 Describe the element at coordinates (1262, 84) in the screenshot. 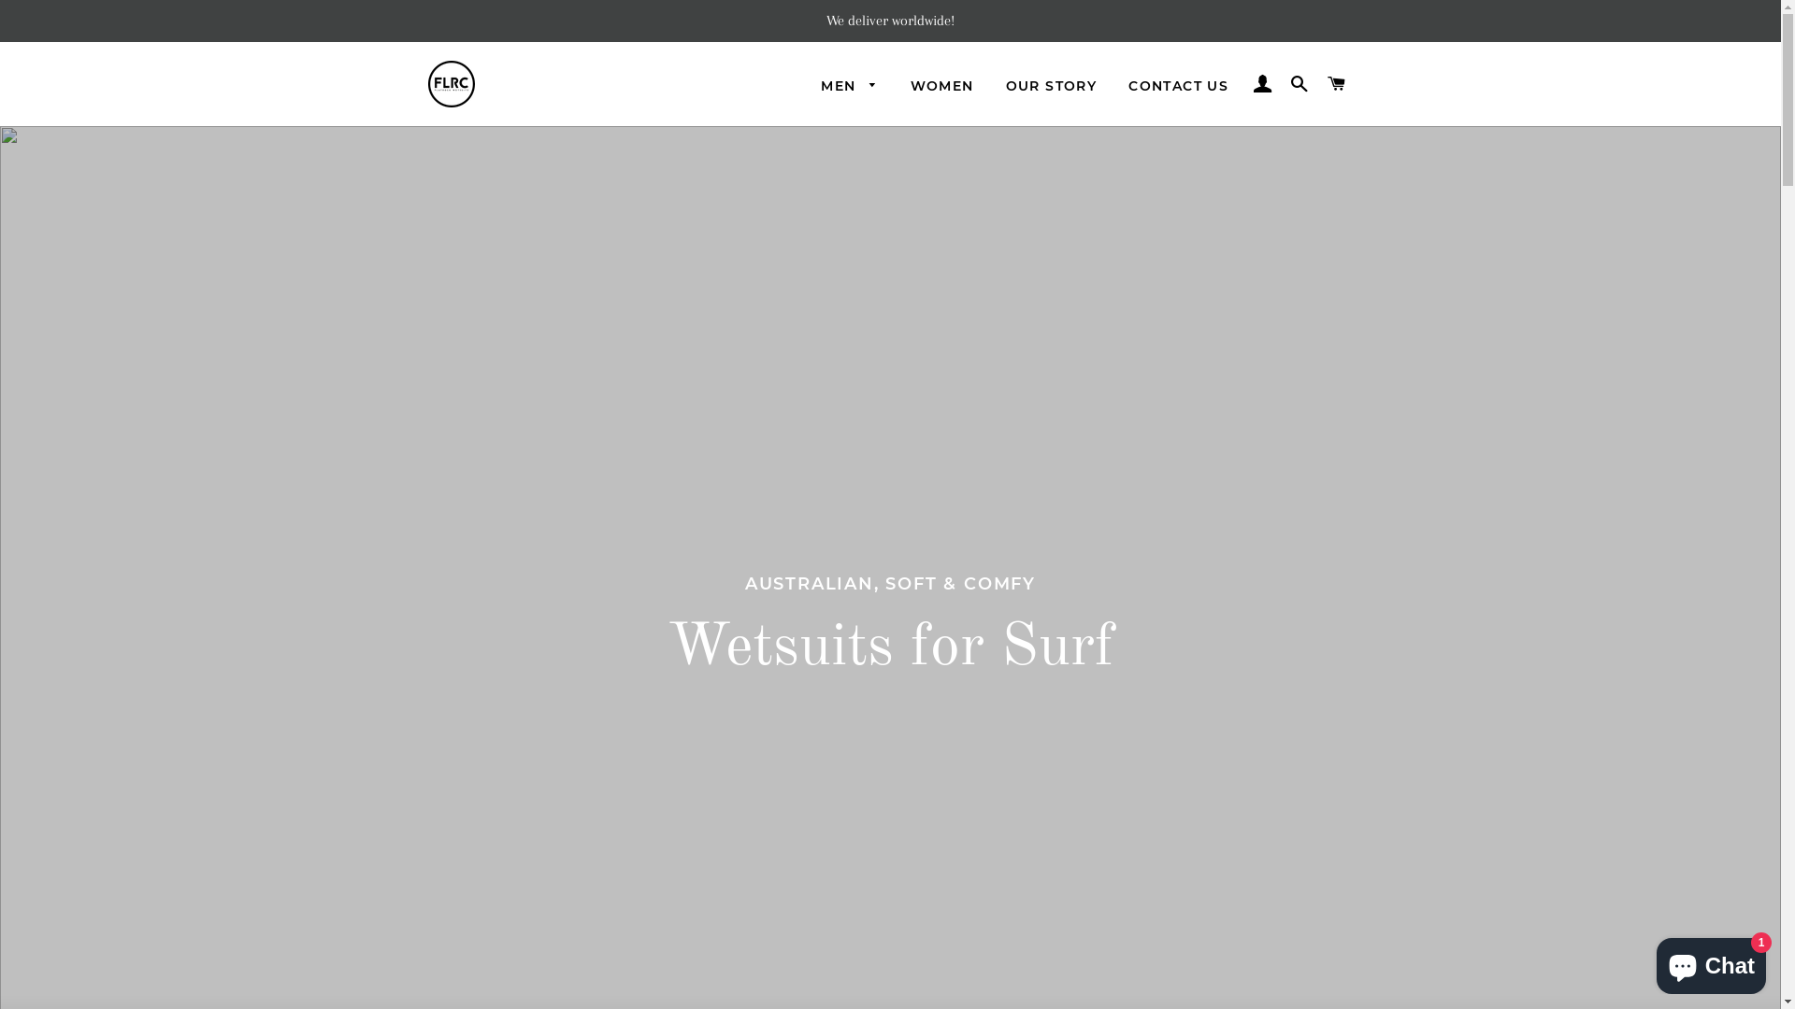

I see `LOG IN` at that location.